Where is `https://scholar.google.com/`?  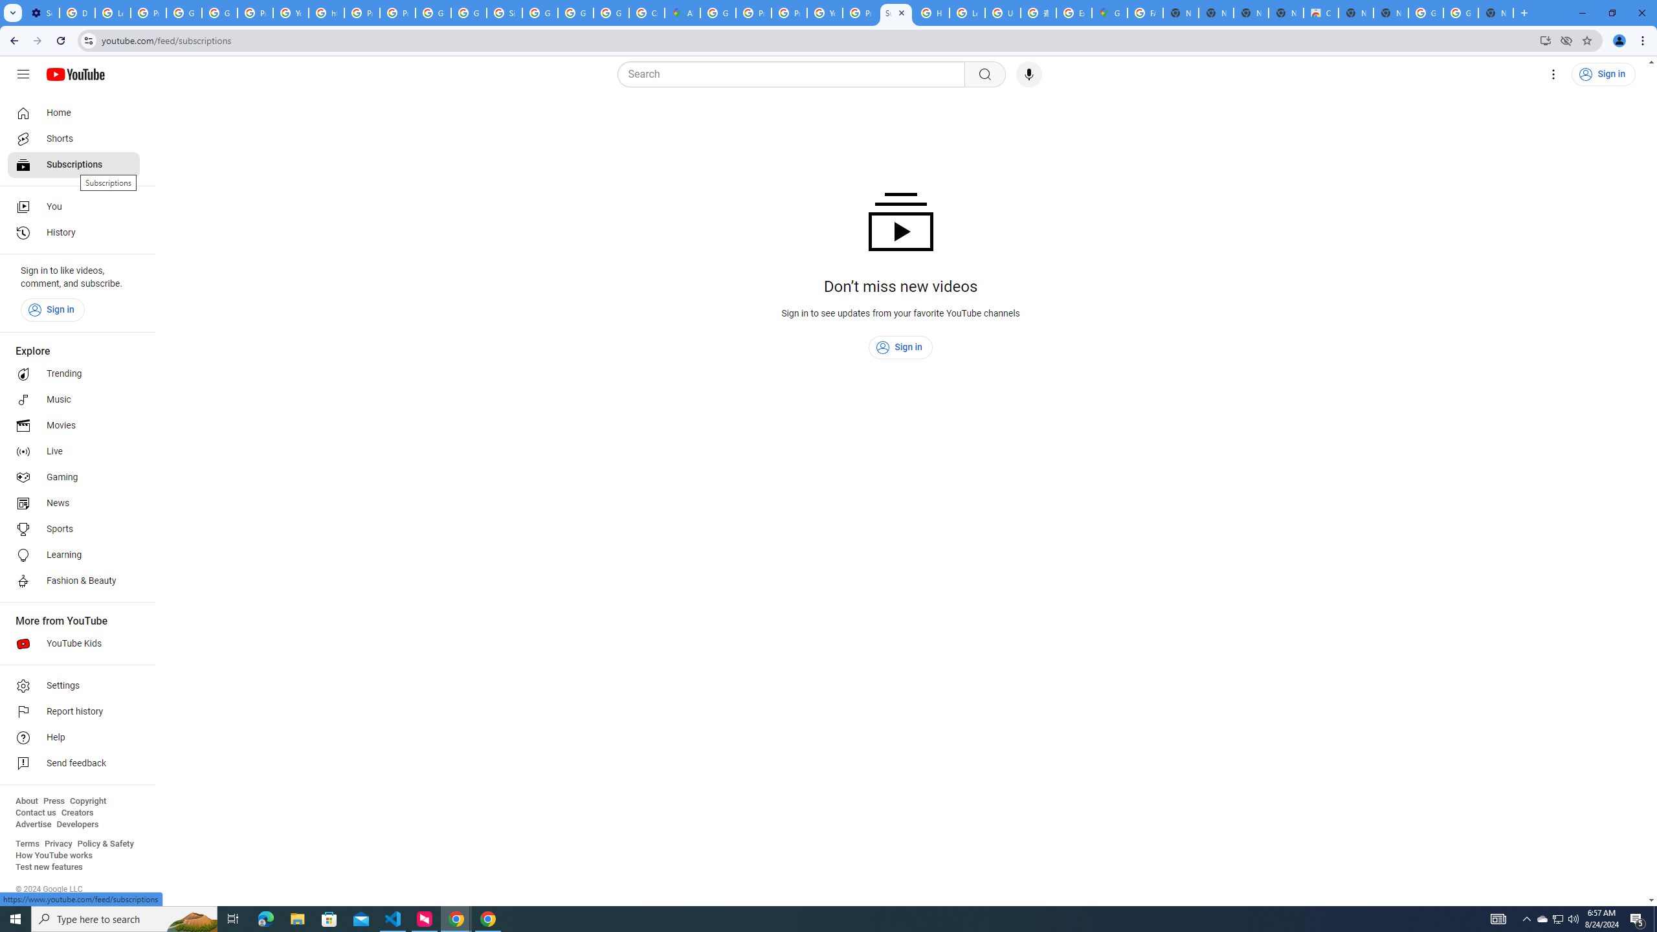
https://scholar.google.com/ is located at coordinates (326, 13).